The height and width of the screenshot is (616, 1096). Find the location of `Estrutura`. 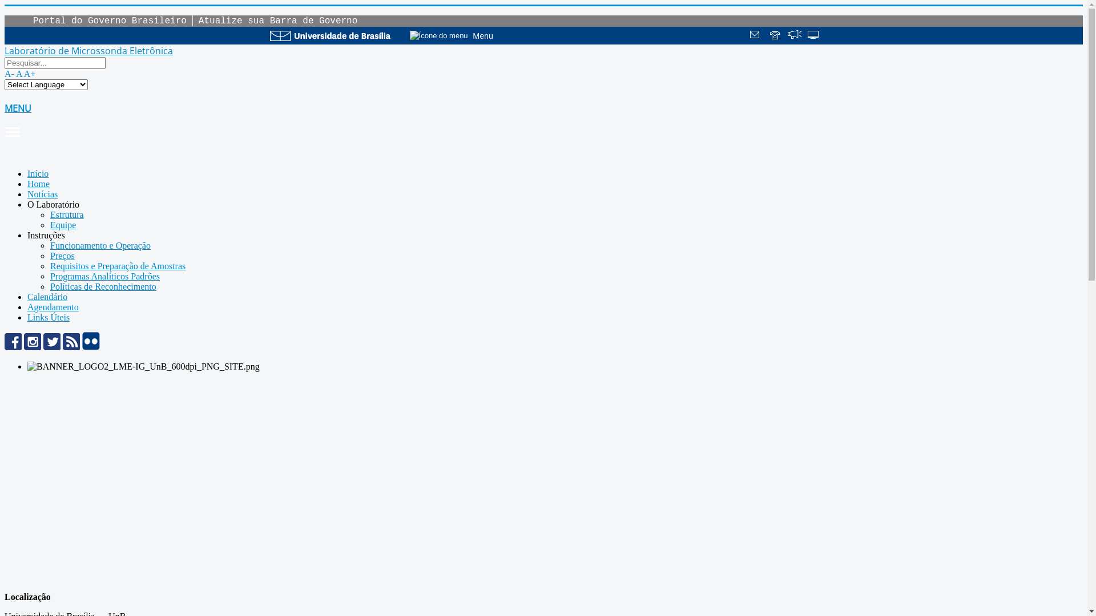

Estrutura is located at coordinates (67, 214).